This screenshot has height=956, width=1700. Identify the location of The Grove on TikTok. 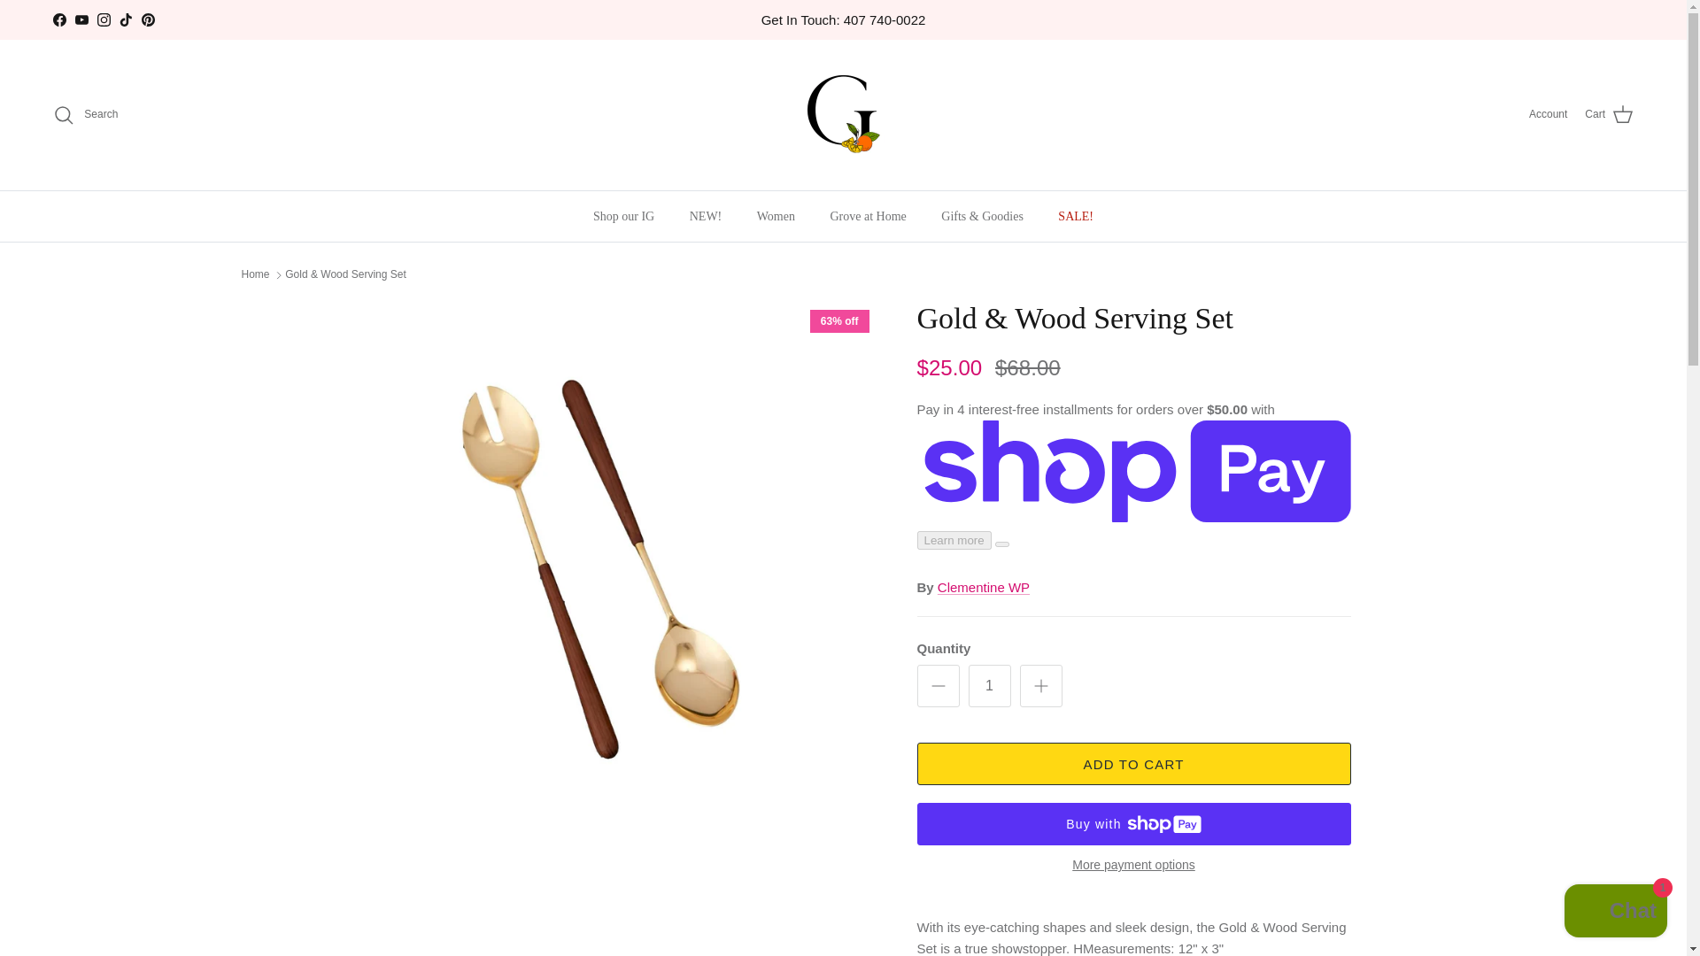
(126, 19).